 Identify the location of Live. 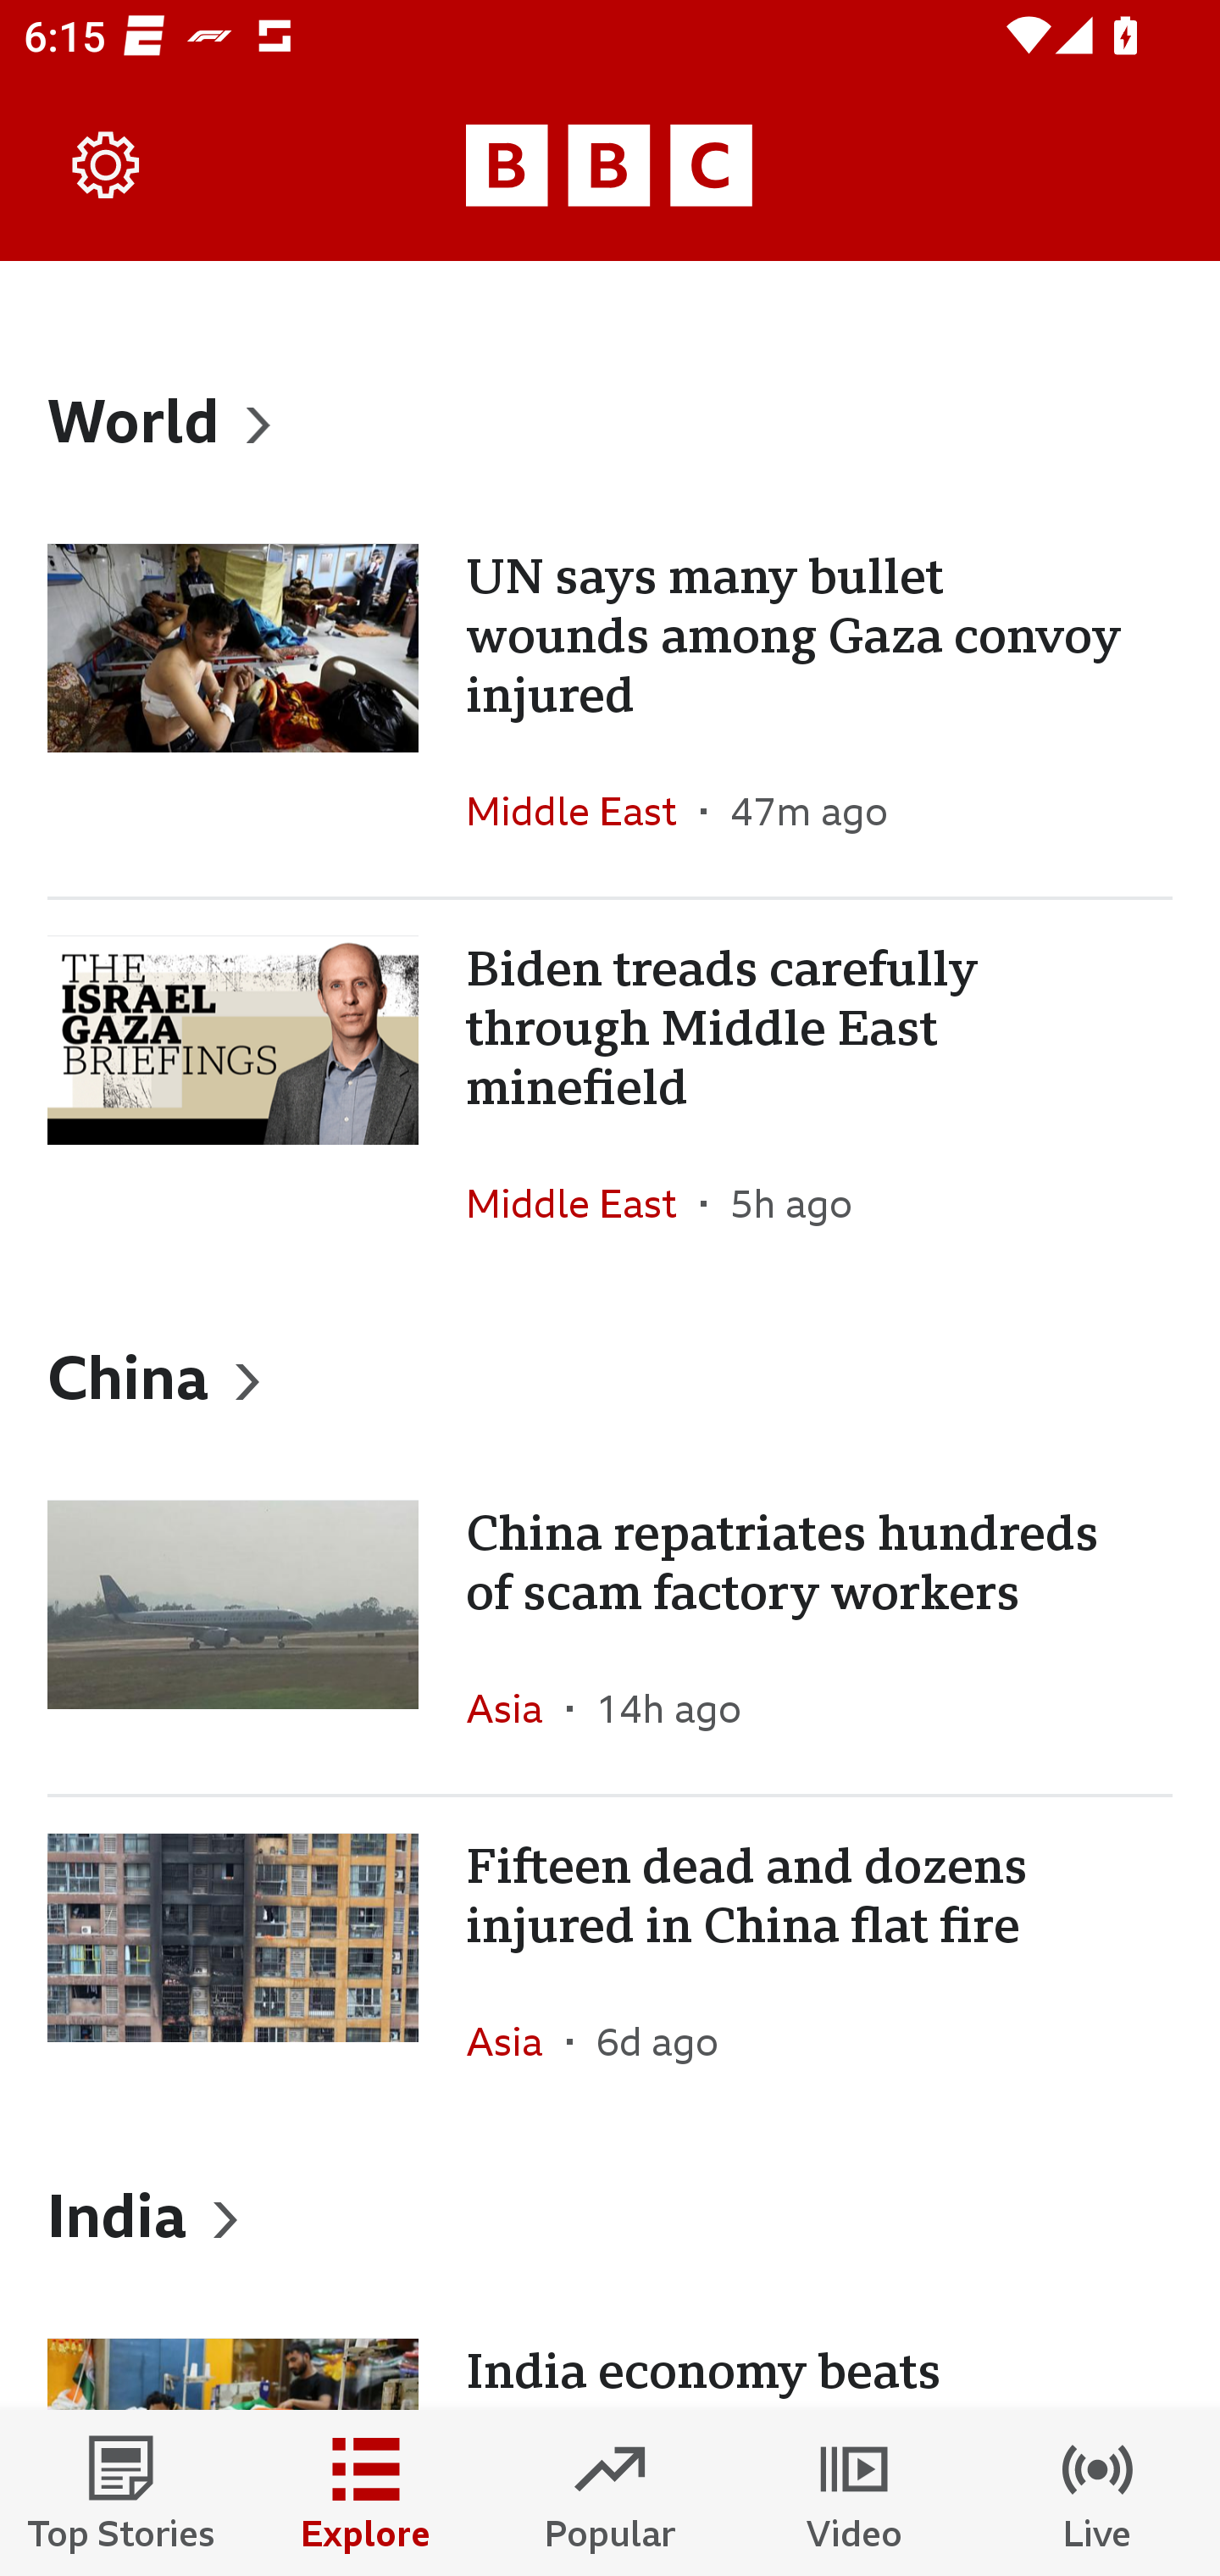
(1098, 2493).